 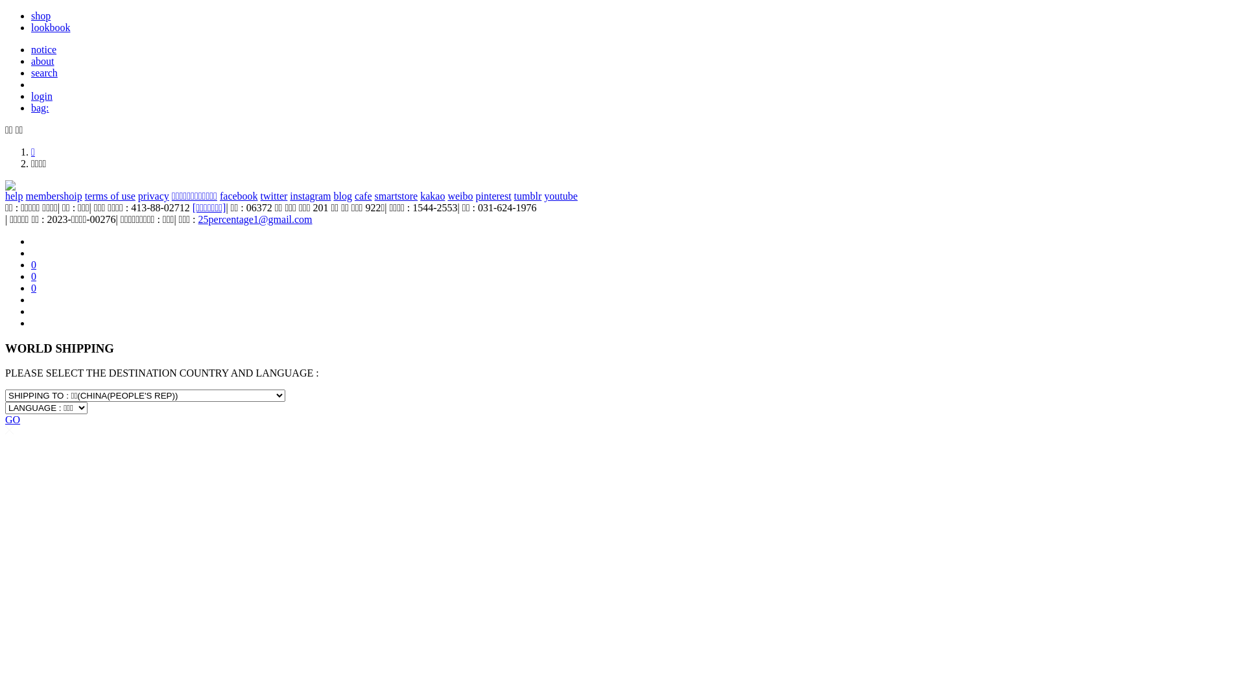 What do you see at coordinates (54, 196) in the screenshot?
I see `membershoip` at bounding box center [54, 196].